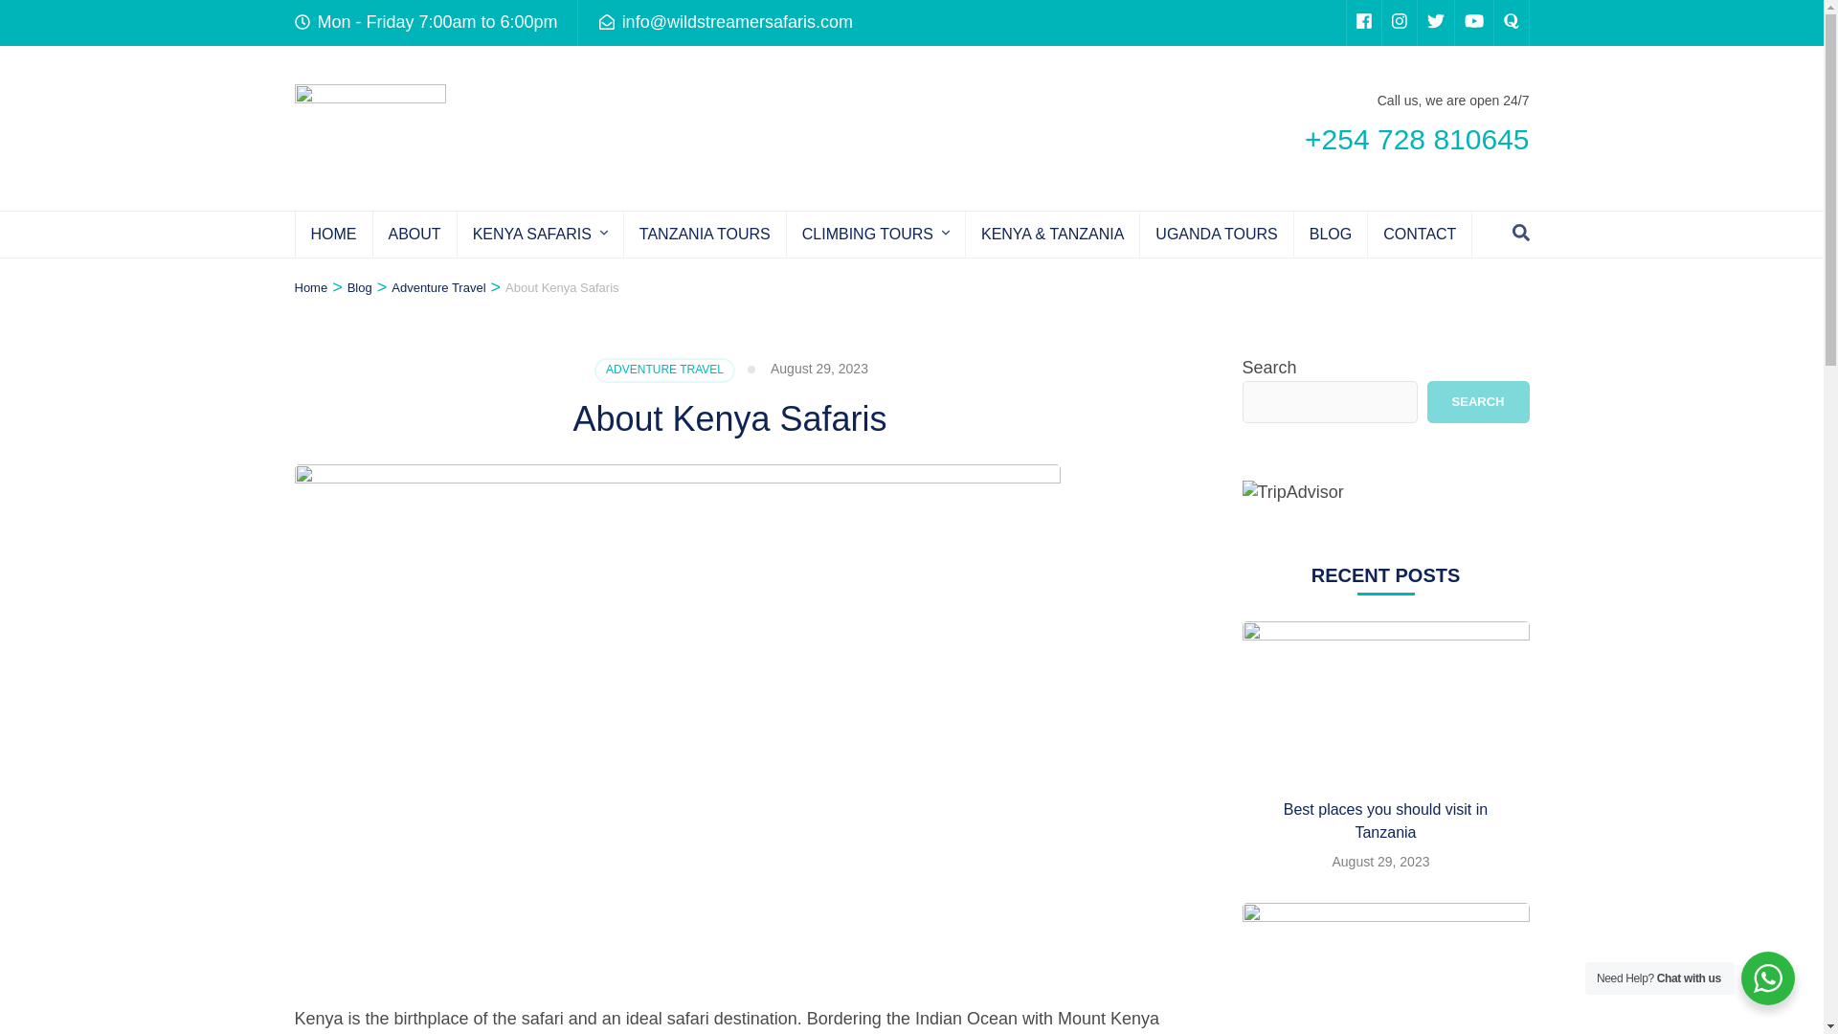 The height and width of the screenshot is (1034, 1838). I want to click on ABOUT, so click(414, 234).